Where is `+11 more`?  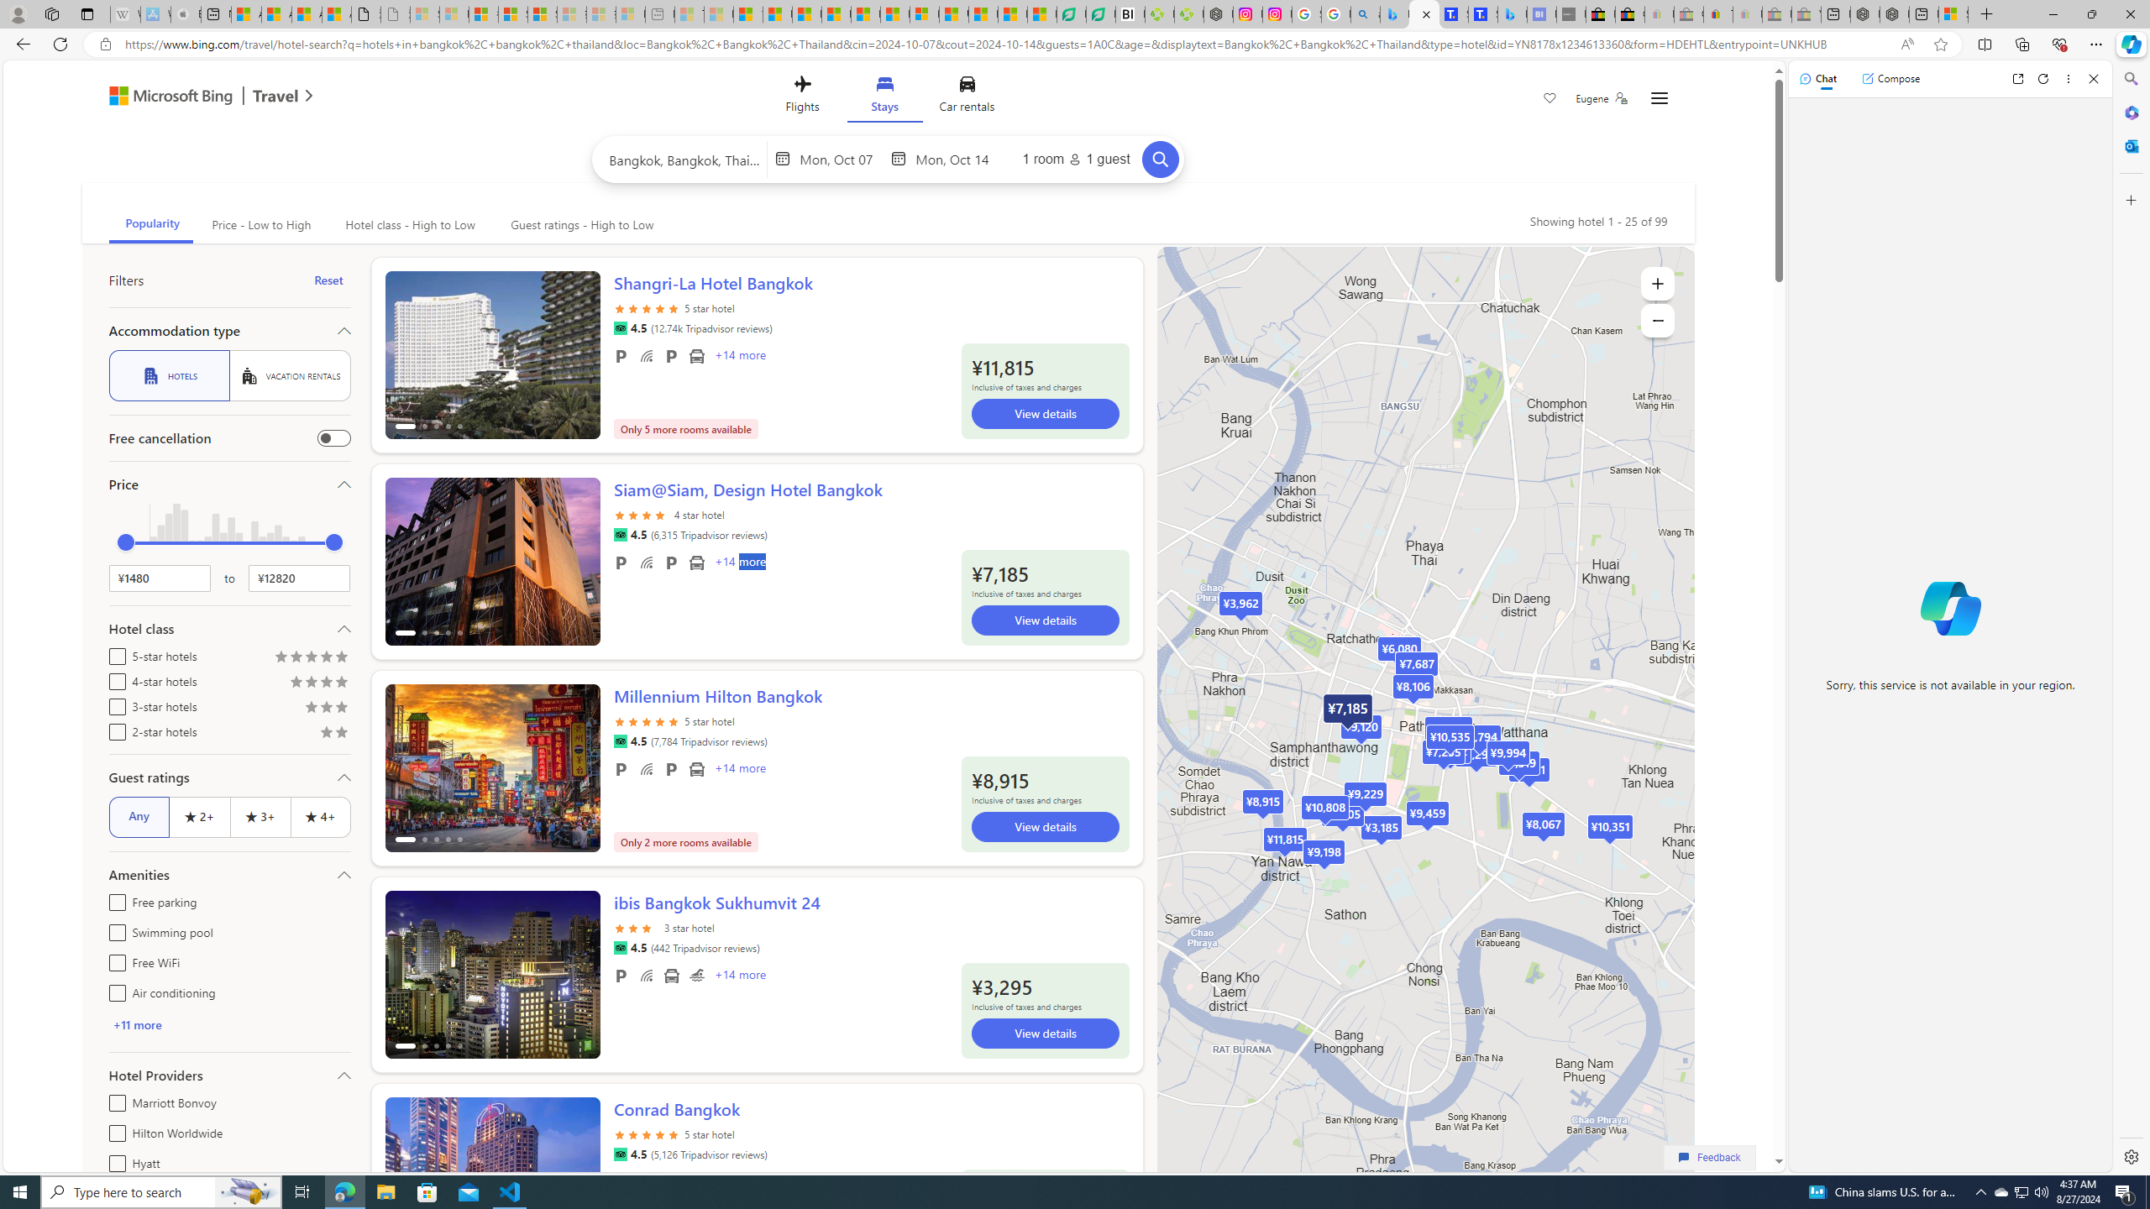
+11 more is located at coordinates (228, 1024).